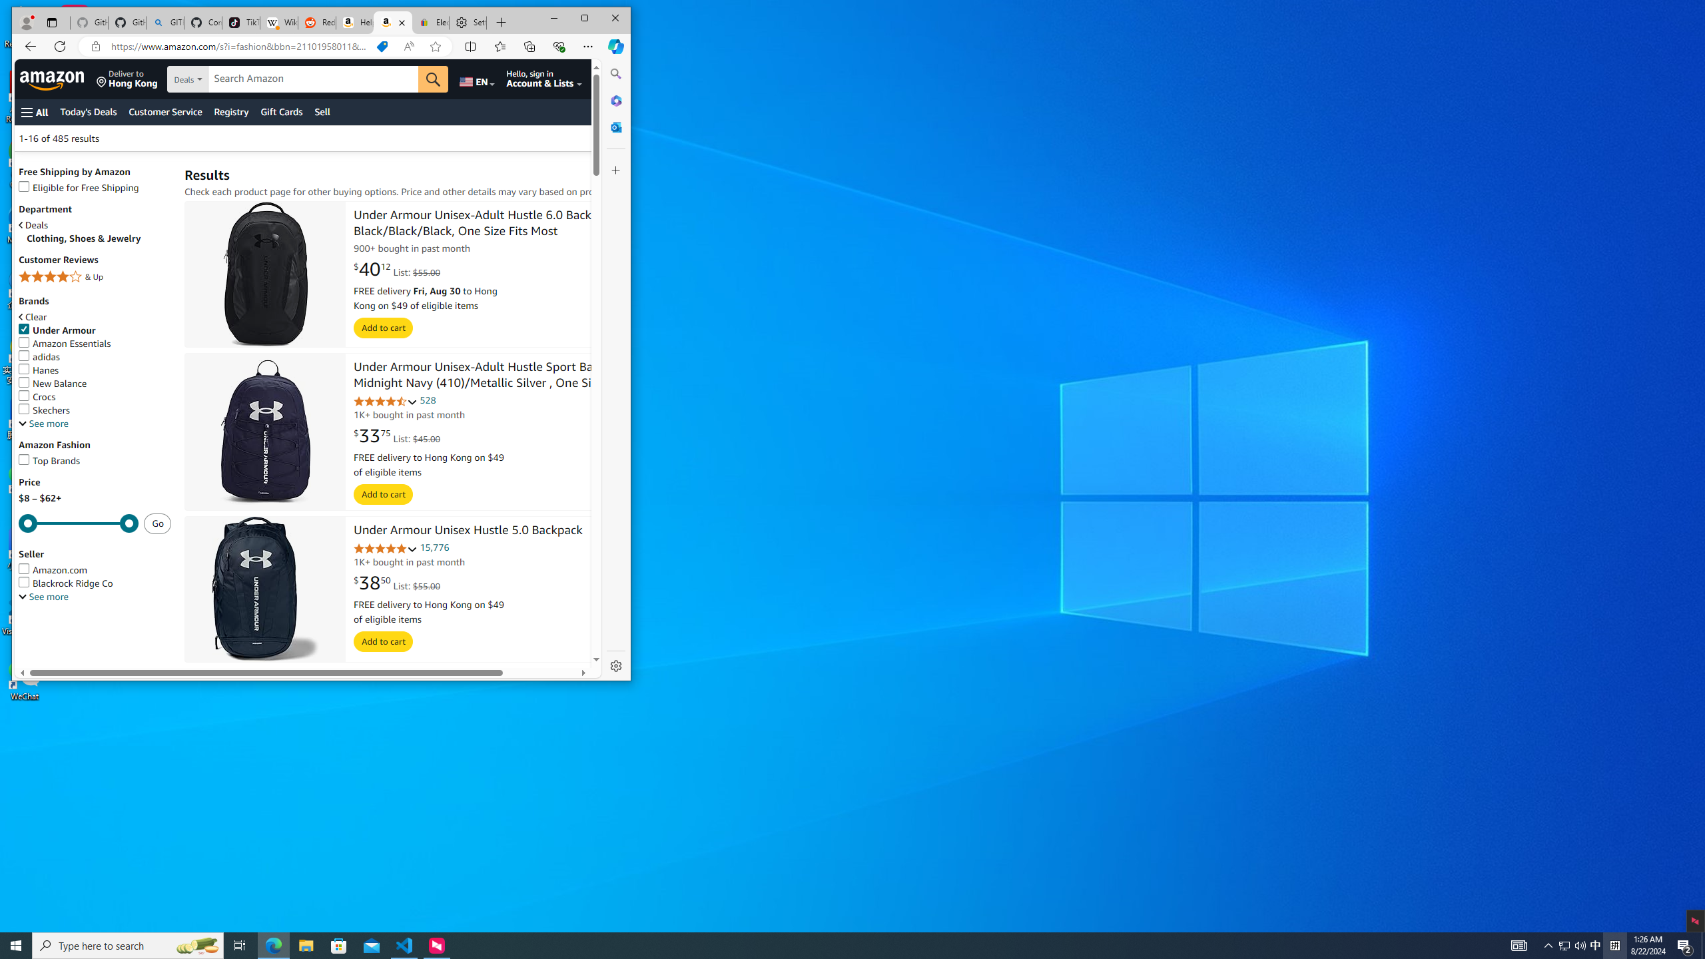 The height and width of the screenshot is (959, 1705). What do you see at coordinates (43, 597) in the screenshot?
I see `See more, Seller` at bounding box center [43, 597].